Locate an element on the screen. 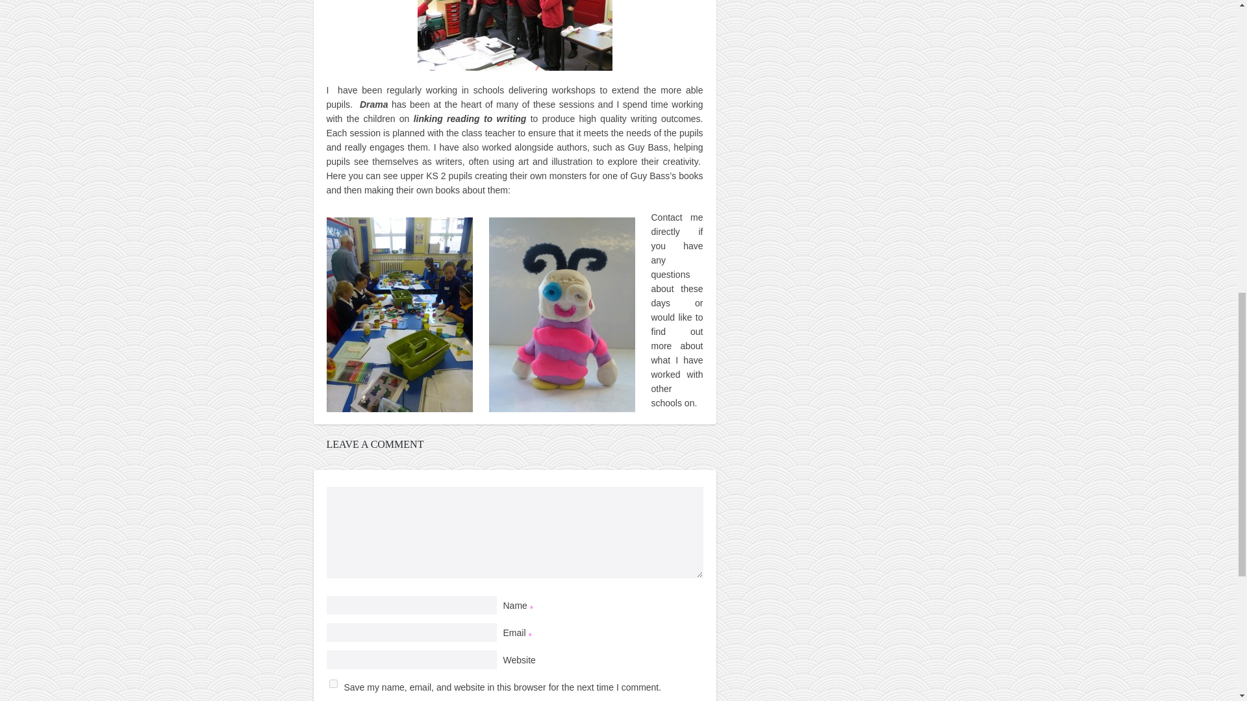  yes is located at coordinates (333, 683).